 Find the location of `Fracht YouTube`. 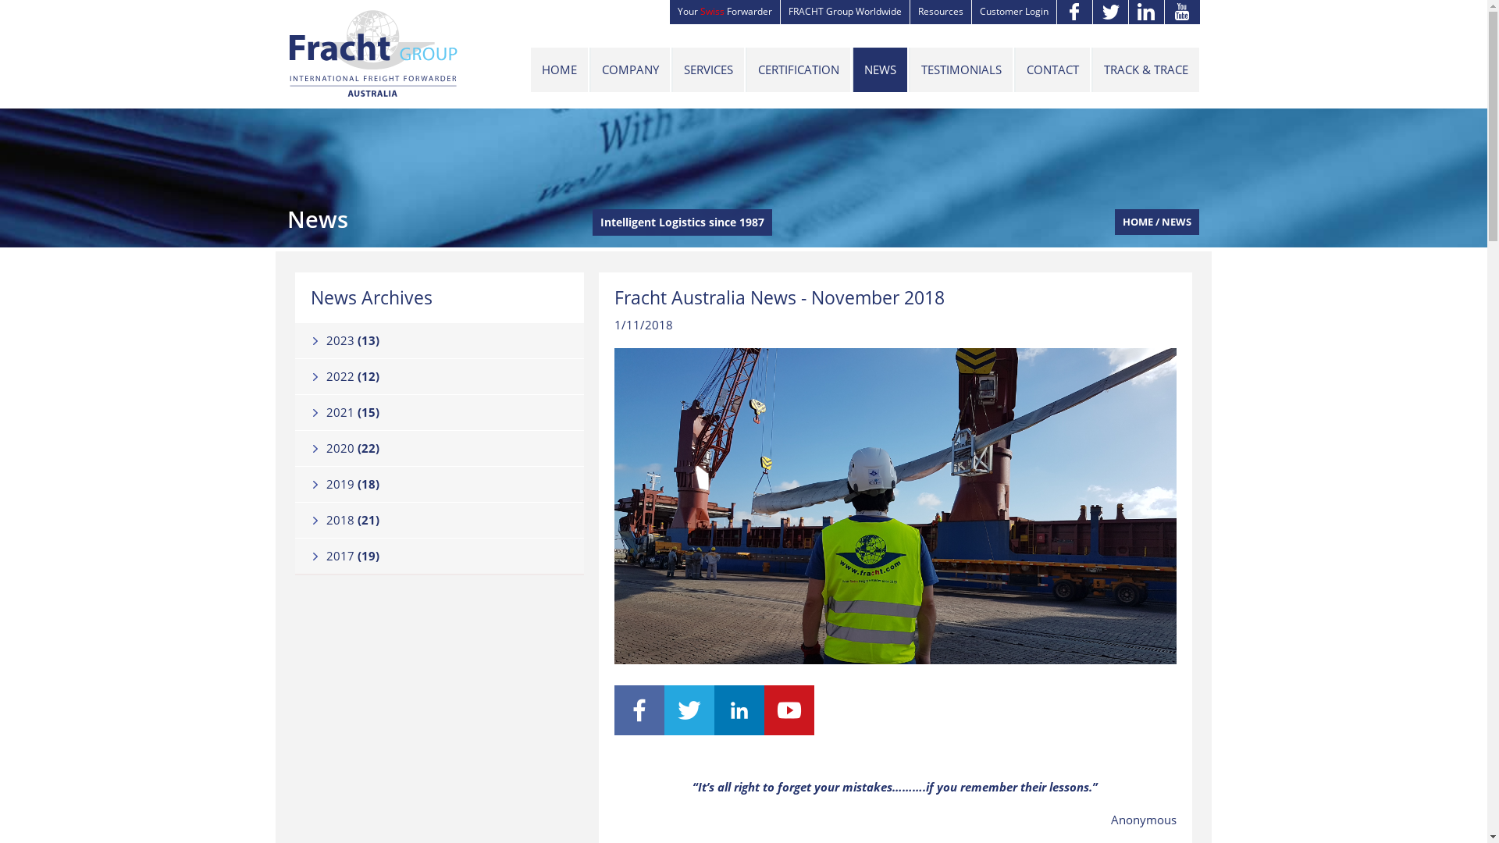

Fracht YouTube is located at coordinates (789, 730).